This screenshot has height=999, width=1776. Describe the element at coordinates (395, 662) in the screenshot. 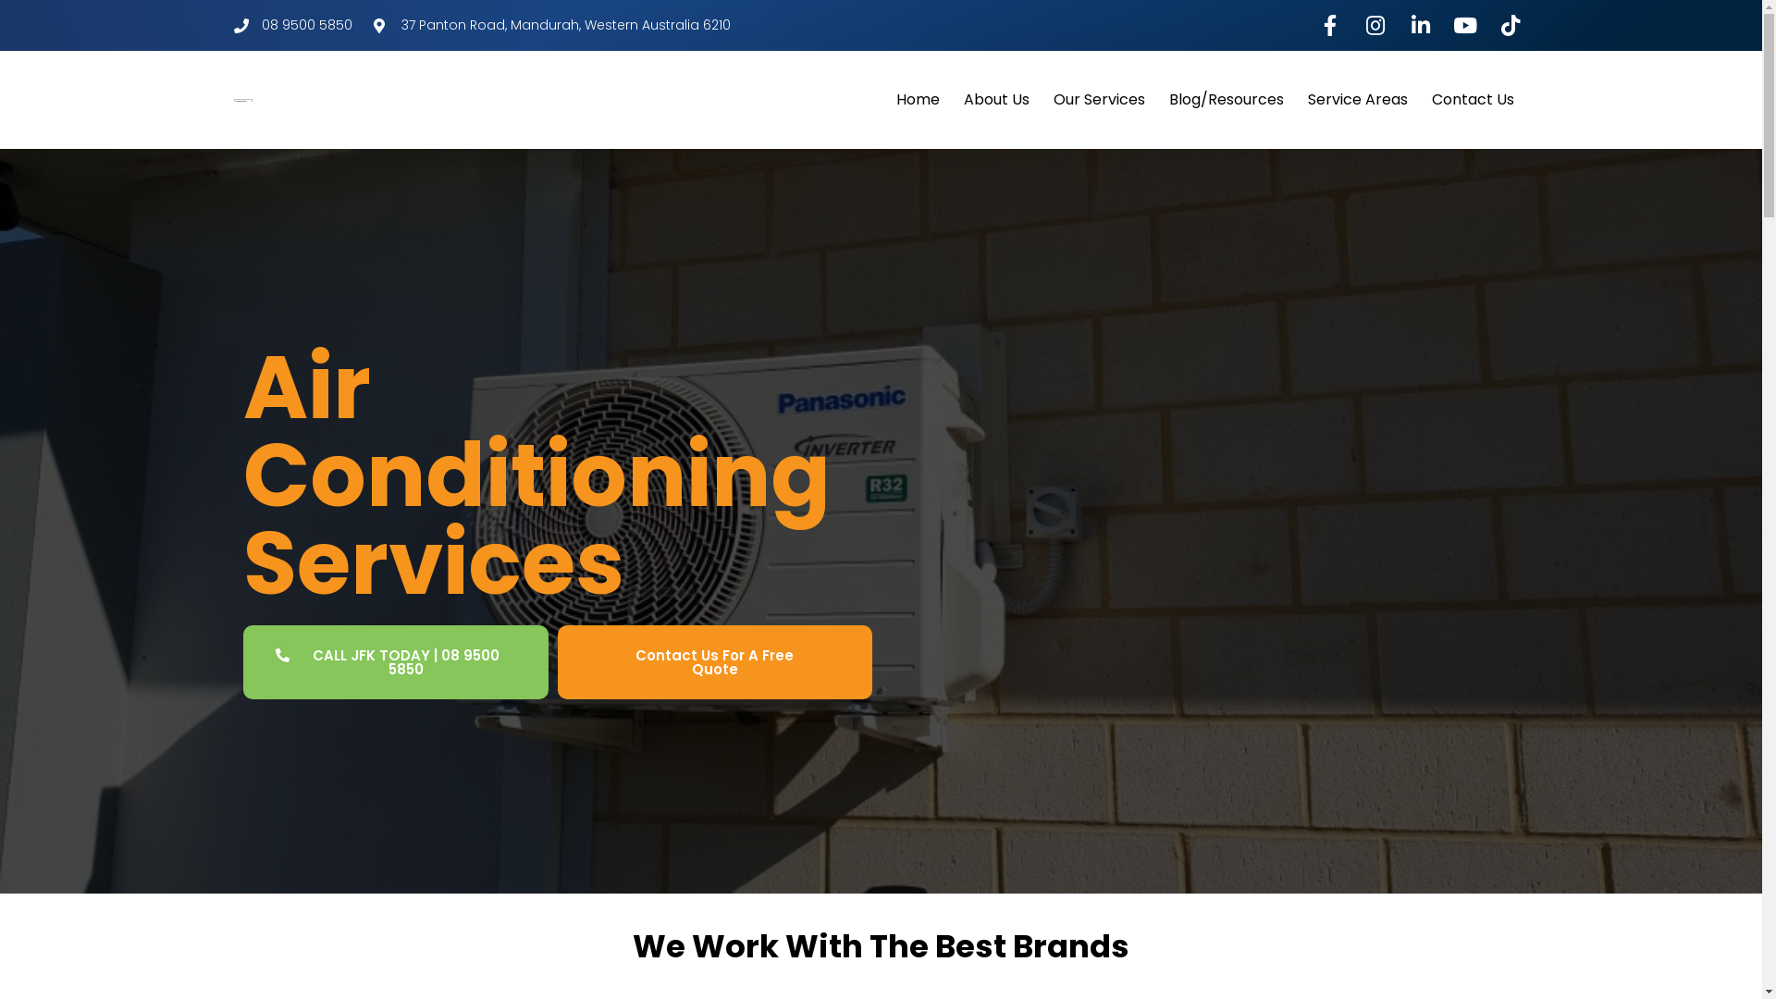

I see `CALL JFK TODAY | 08 9500 5850` at that location.